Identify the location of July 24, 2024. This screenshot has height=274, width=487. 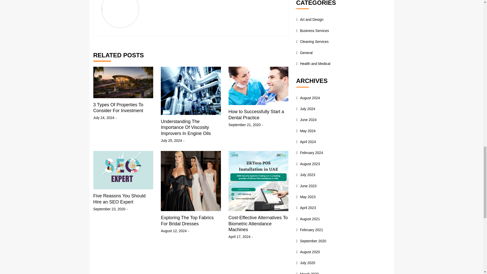
(104, 118).